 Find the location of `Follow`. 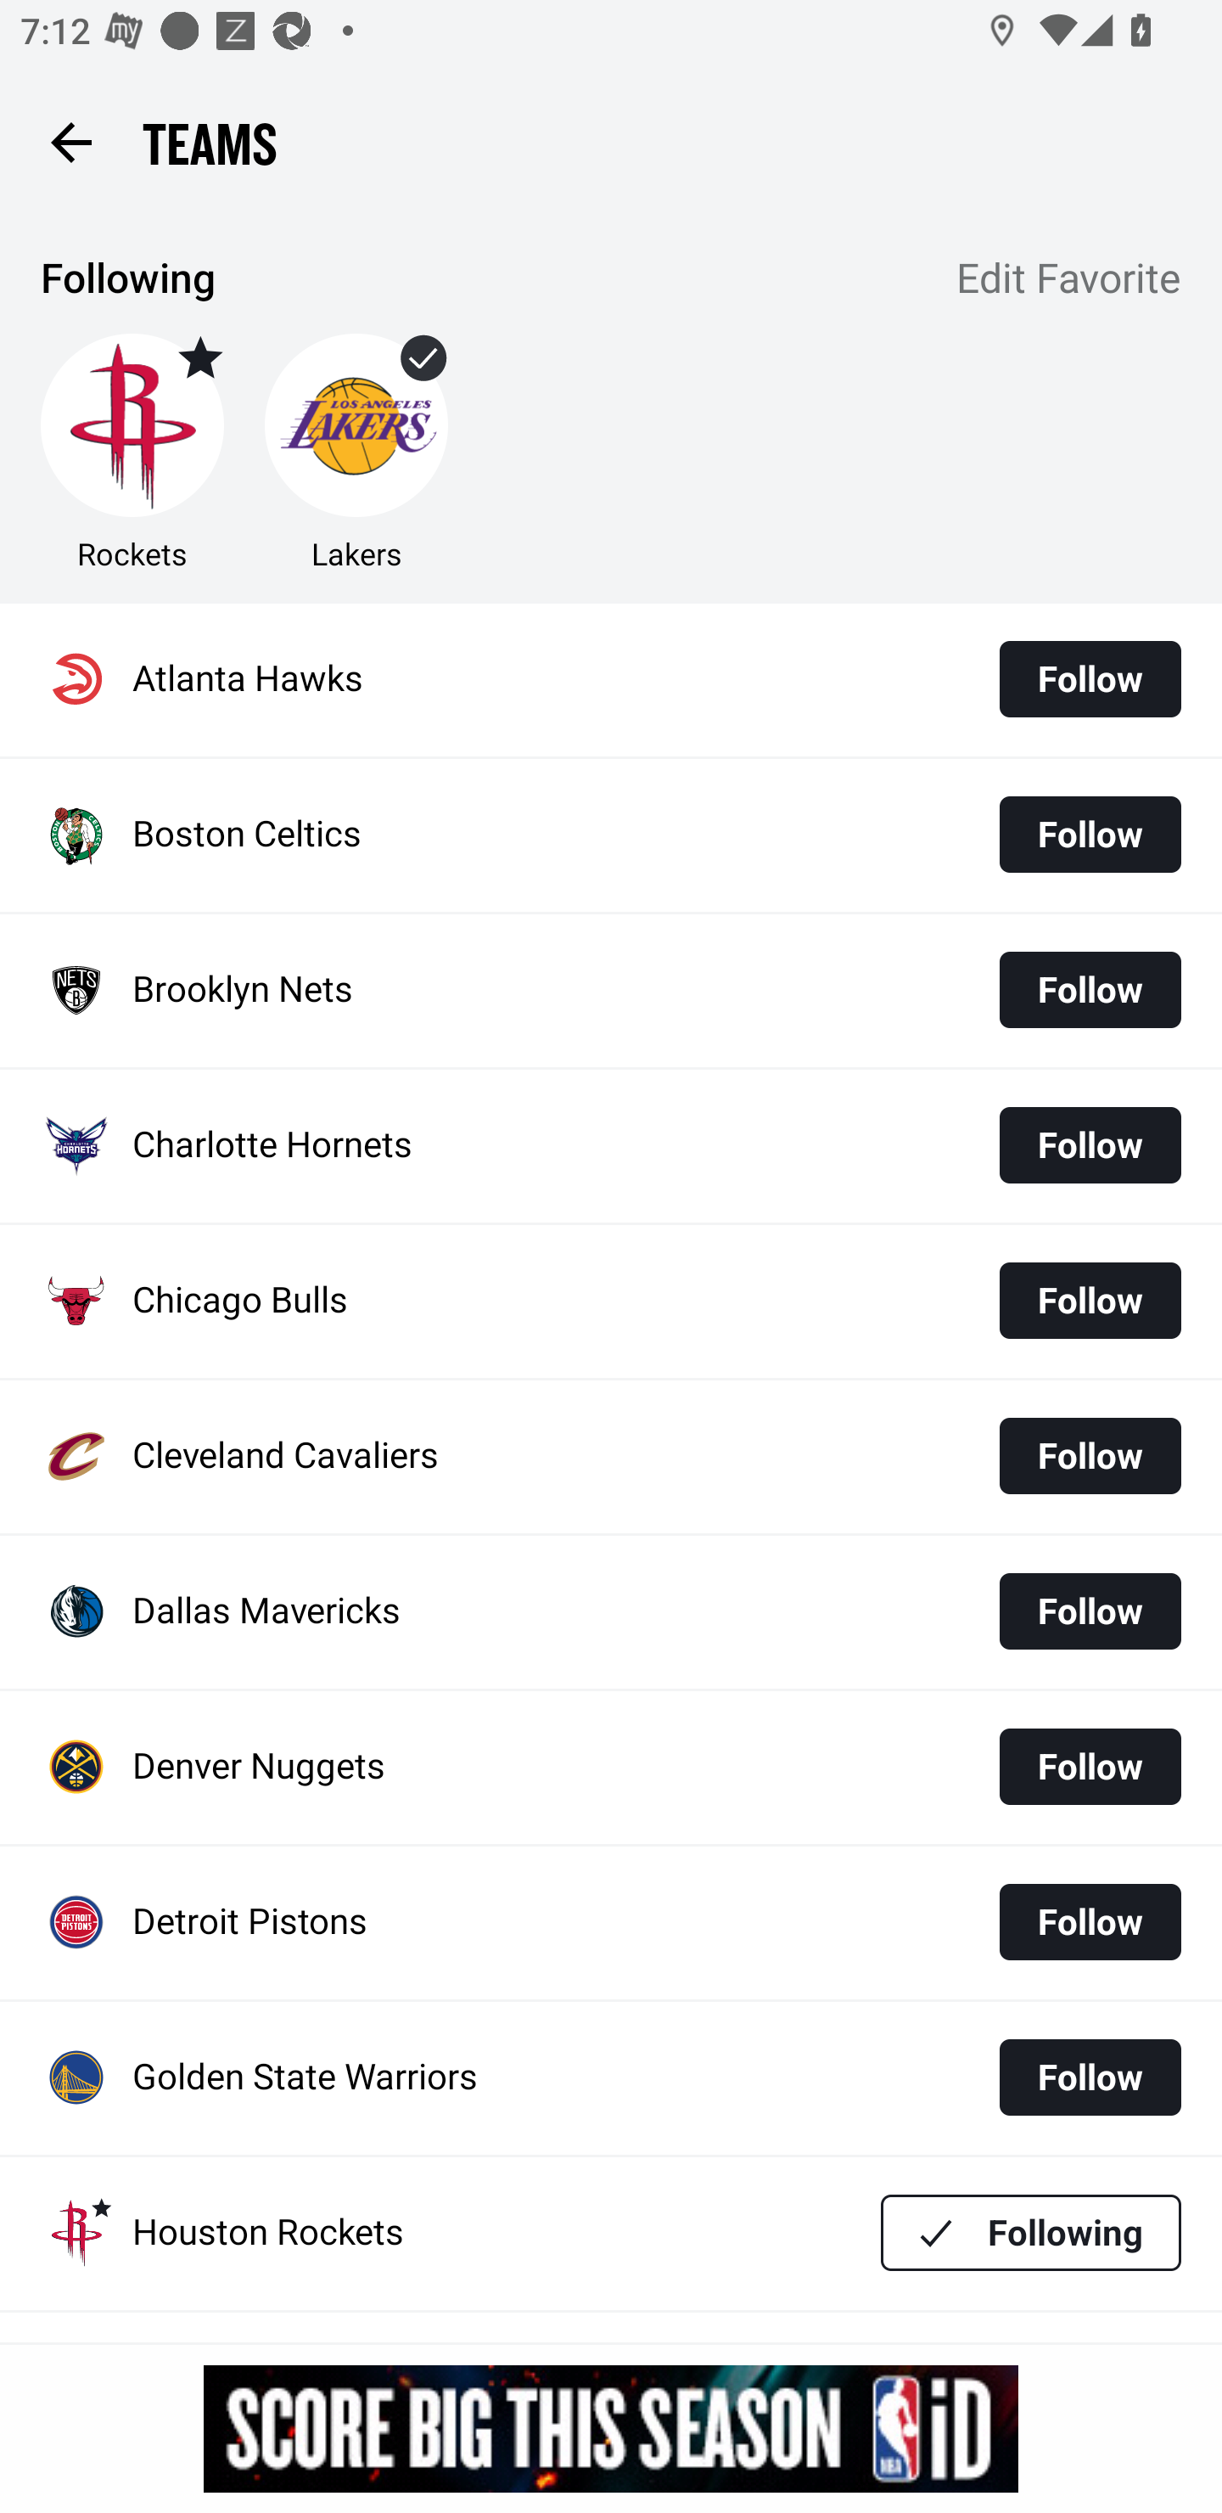

Follow is located at coordinates (1090, 990).